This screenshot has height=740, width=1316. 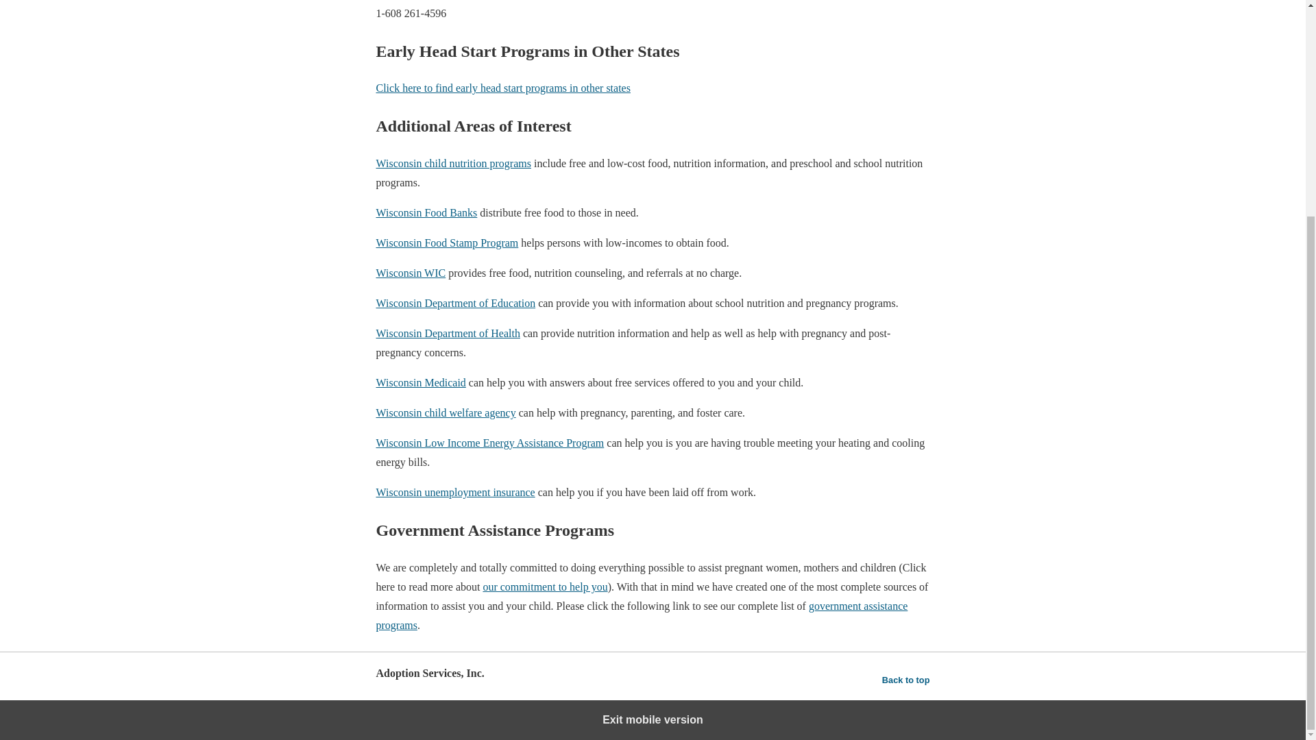 What do you see at coordinates (447, 243) in the screenshot?
I see `Wisconsin Food Stamp Program` at bounding box center [447, 243].